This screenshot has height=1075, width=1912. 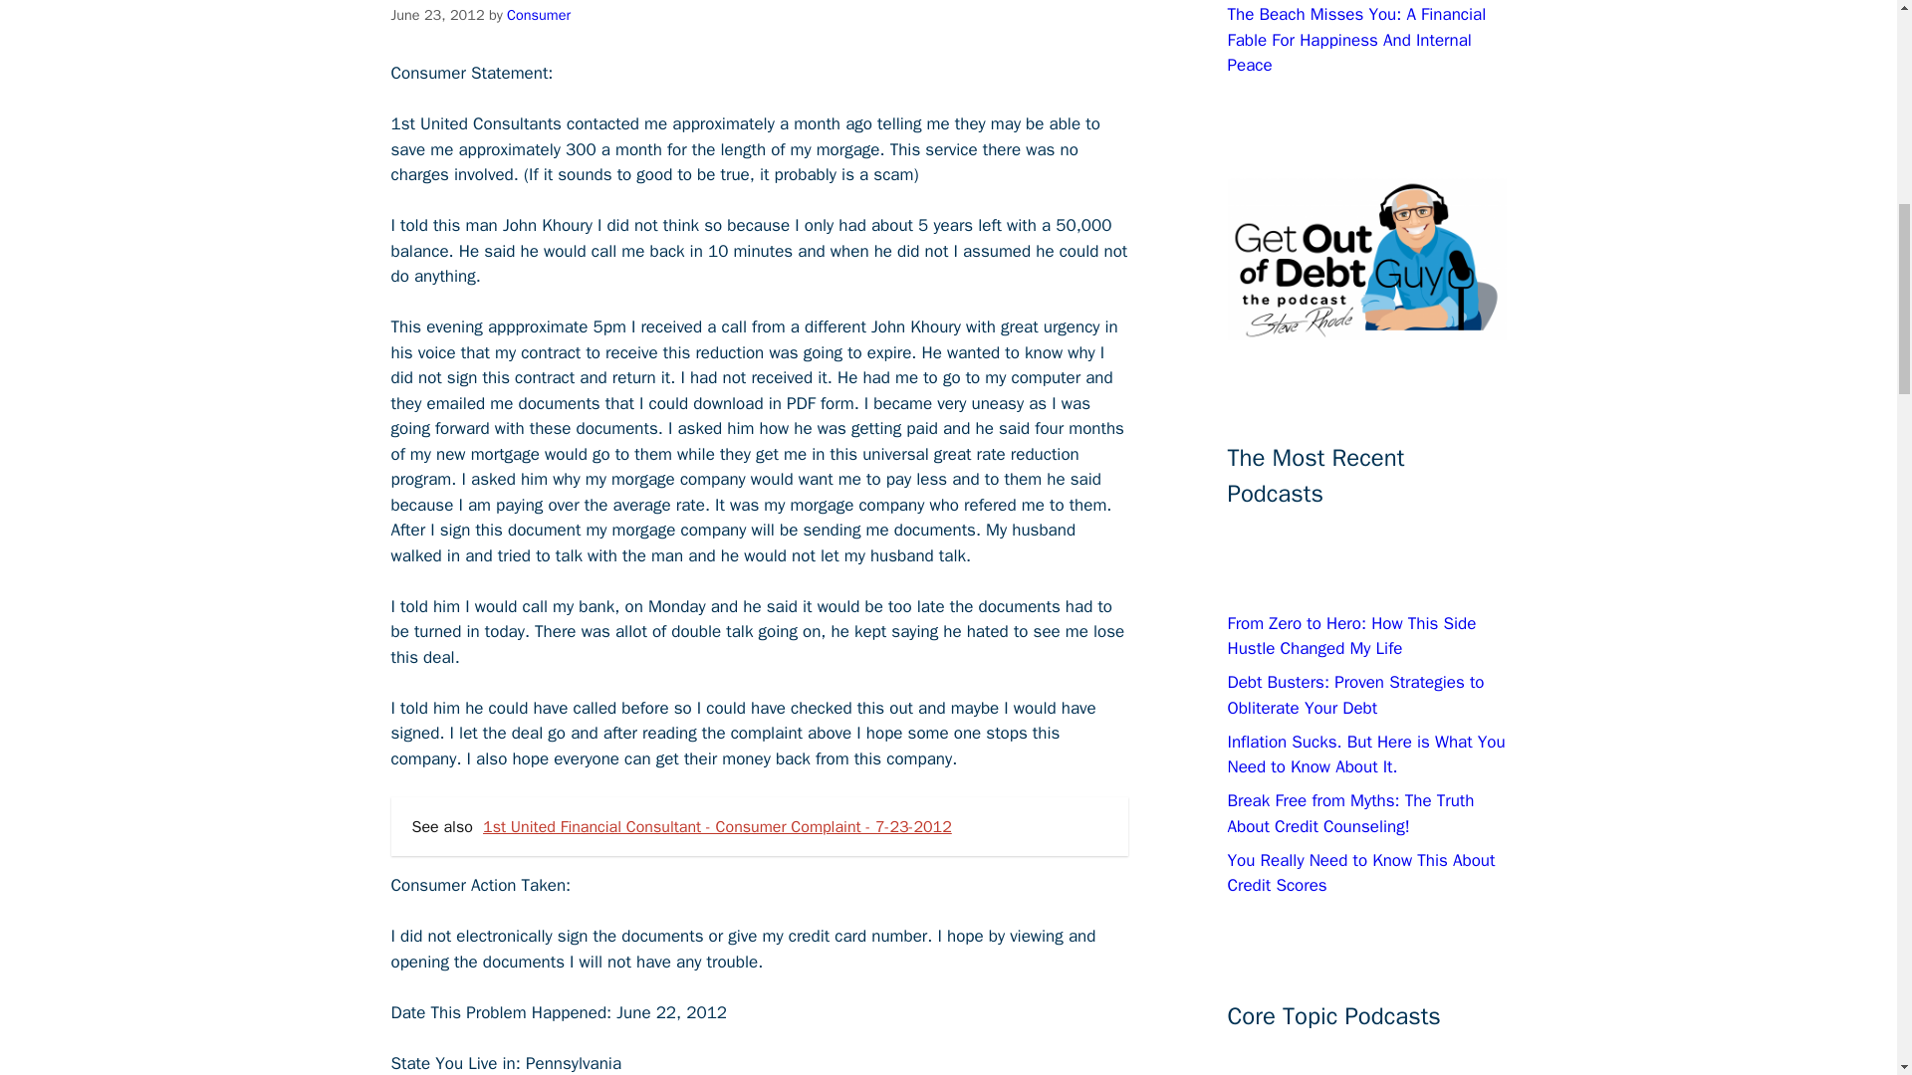 What do you see at coordinates (538, 14) in the screenshot?
I see `View all posts by Consumer` at bounding box center [538, 14].